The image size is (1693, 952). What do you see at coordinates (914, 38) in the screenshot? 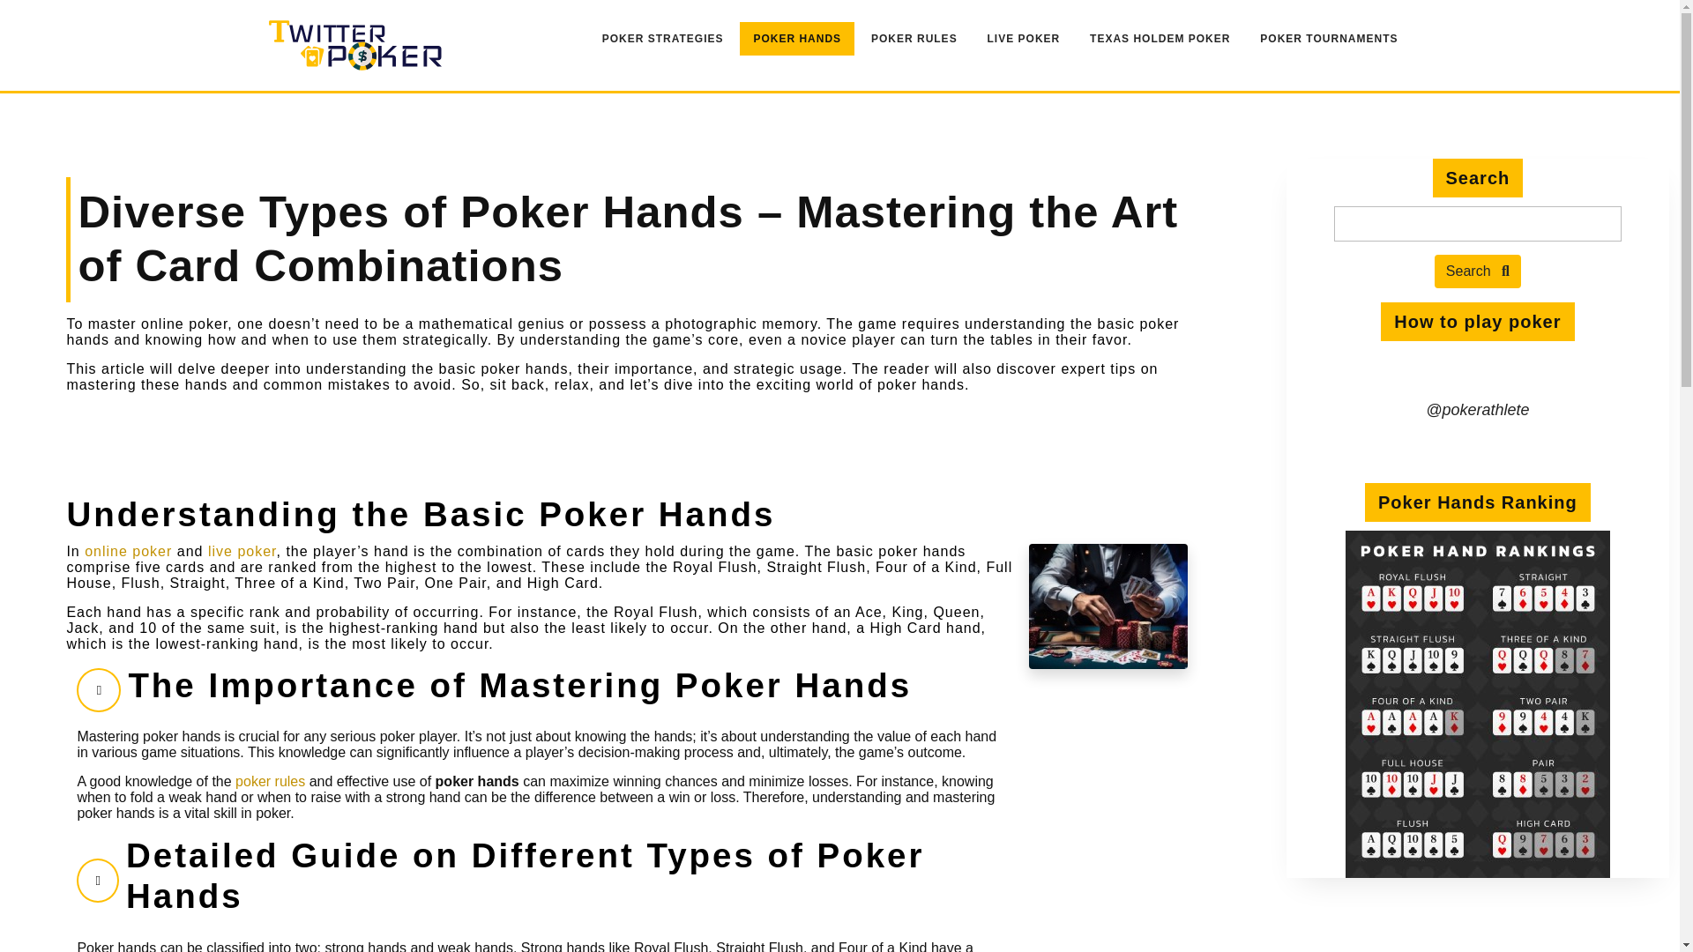
I see `POKER RULES` at bounding box center [914, 38].